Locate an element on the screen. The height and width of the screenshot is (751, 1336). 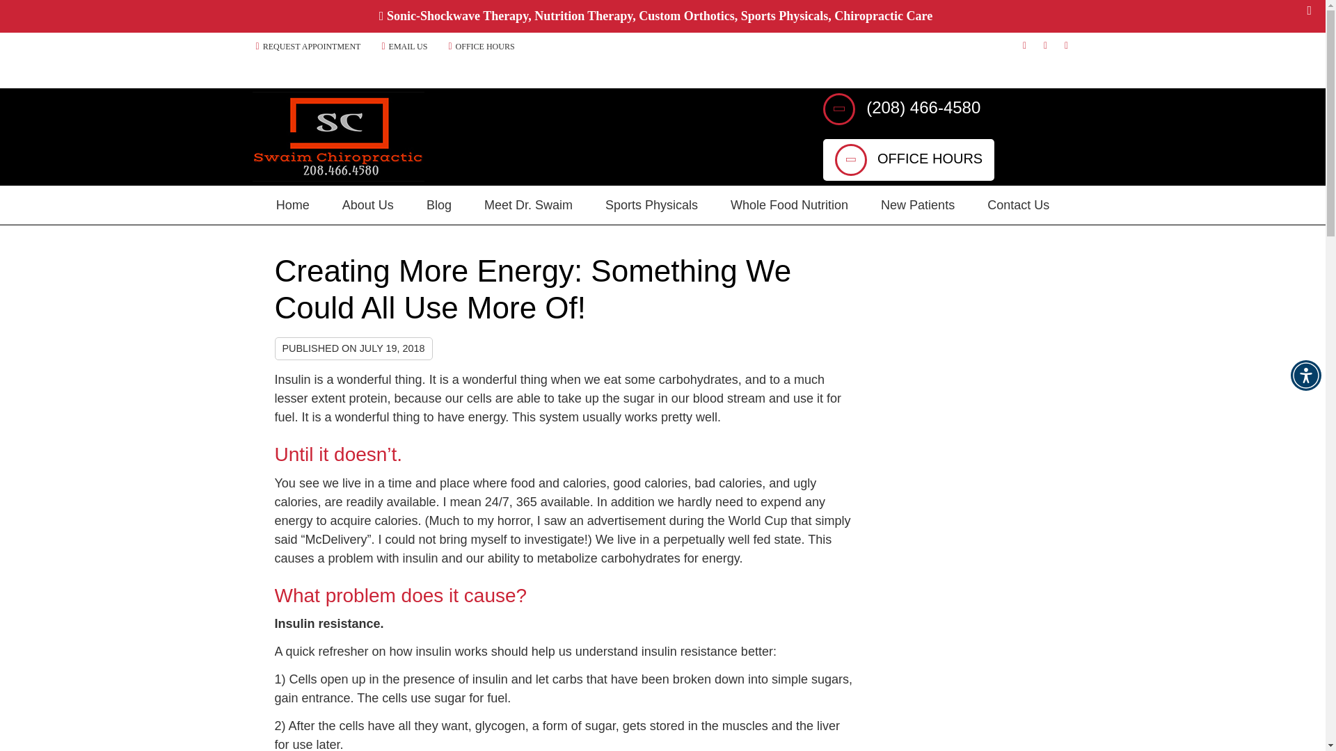
Instagram Social Button is located at coordinates (1066, 46).